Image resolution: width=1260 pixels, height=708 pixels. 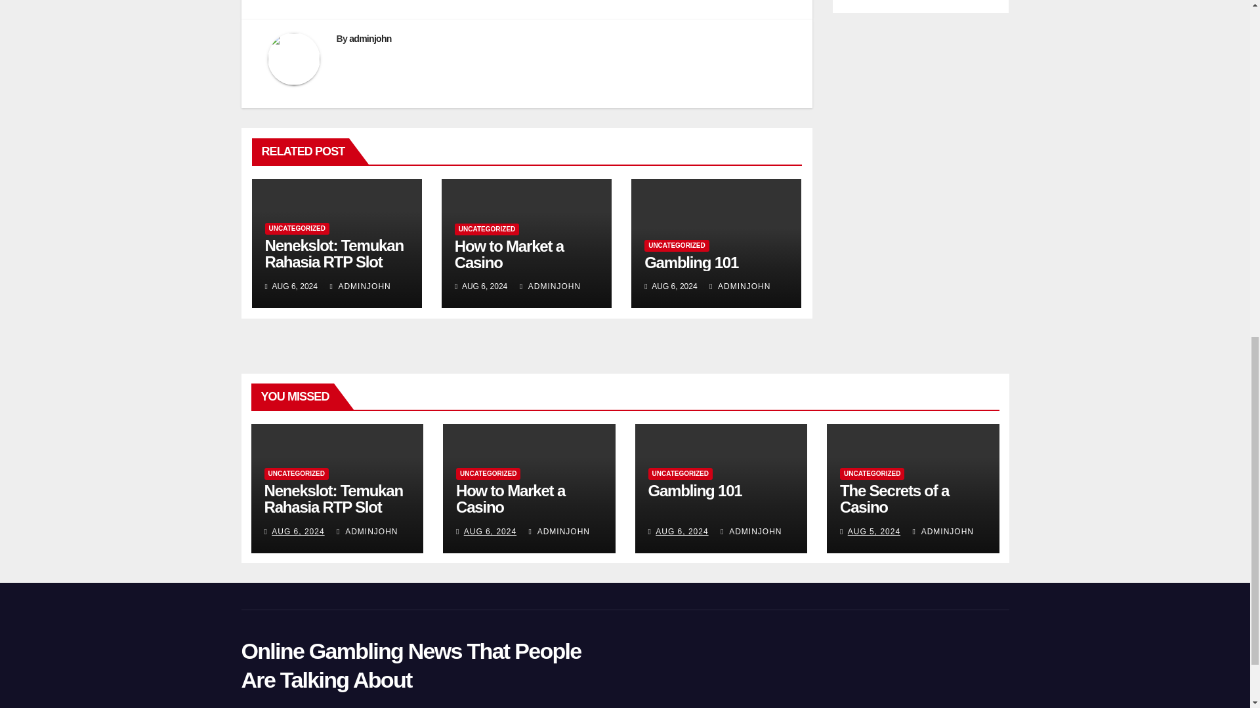 What do you see at coordinates (676, 246) in the screenshot?
I see `UNCATEGORIZED` at bounding box center [676, 246].